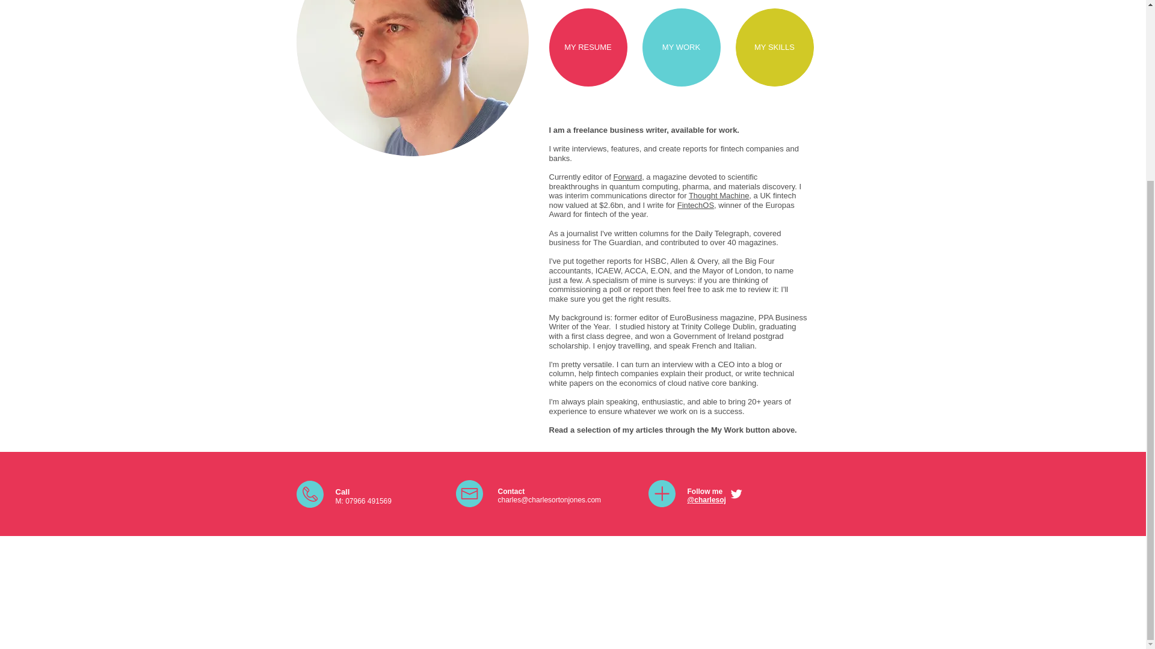 The height and width of the screenshot is (649, 1155). Describe the element at coordinates (588, 47) in the screenshot. I see `MY RESUME` at that location.